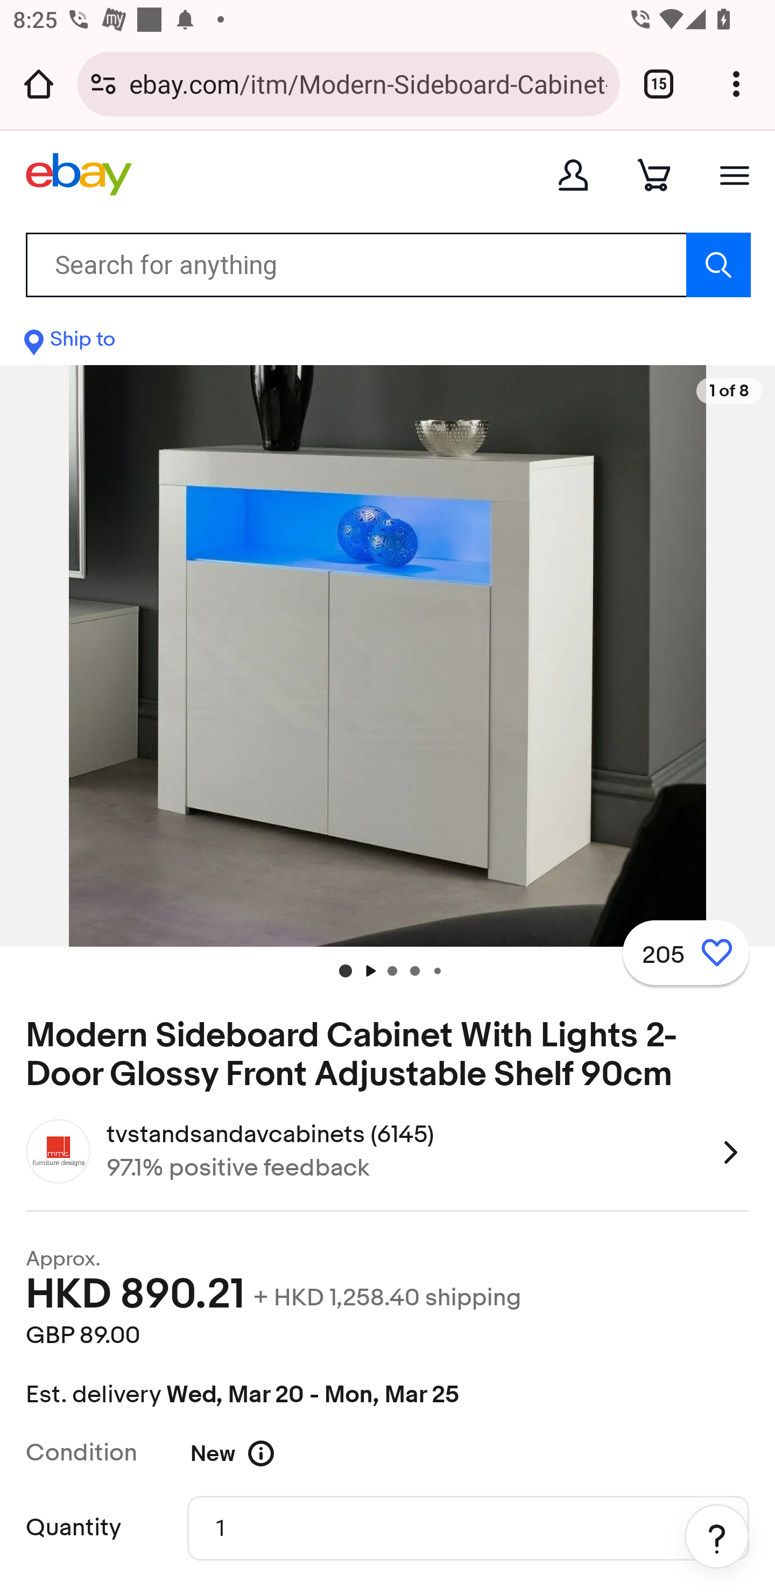  Describe the element at coordinates (659, 83) in the screenshot. I see `Switch or close tabs` at that location.